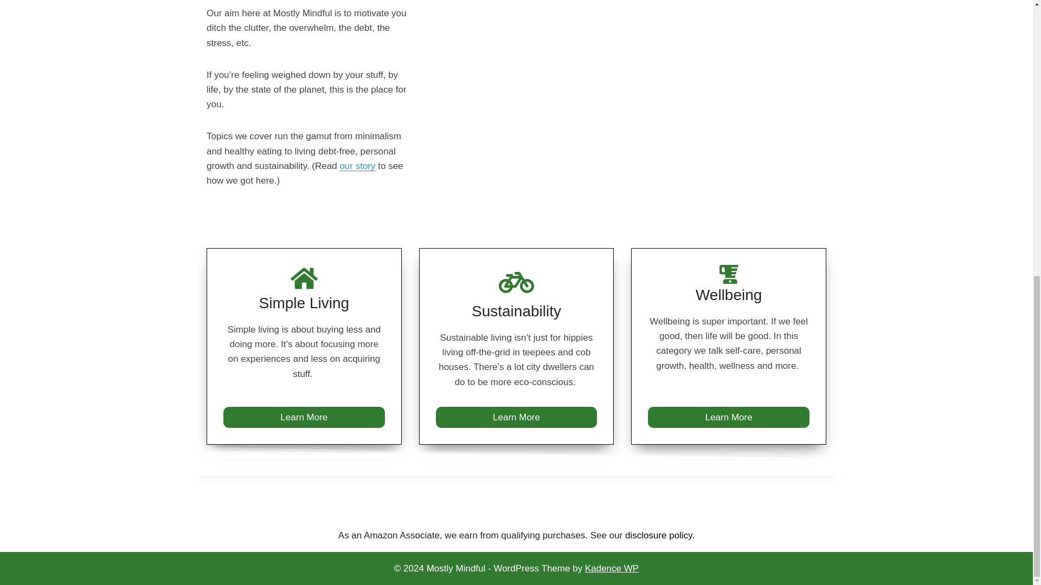 The image size is (1041, 585). Describe the element at coordinates (729, 417) in the screenshot. I see `Learn More` at that location.